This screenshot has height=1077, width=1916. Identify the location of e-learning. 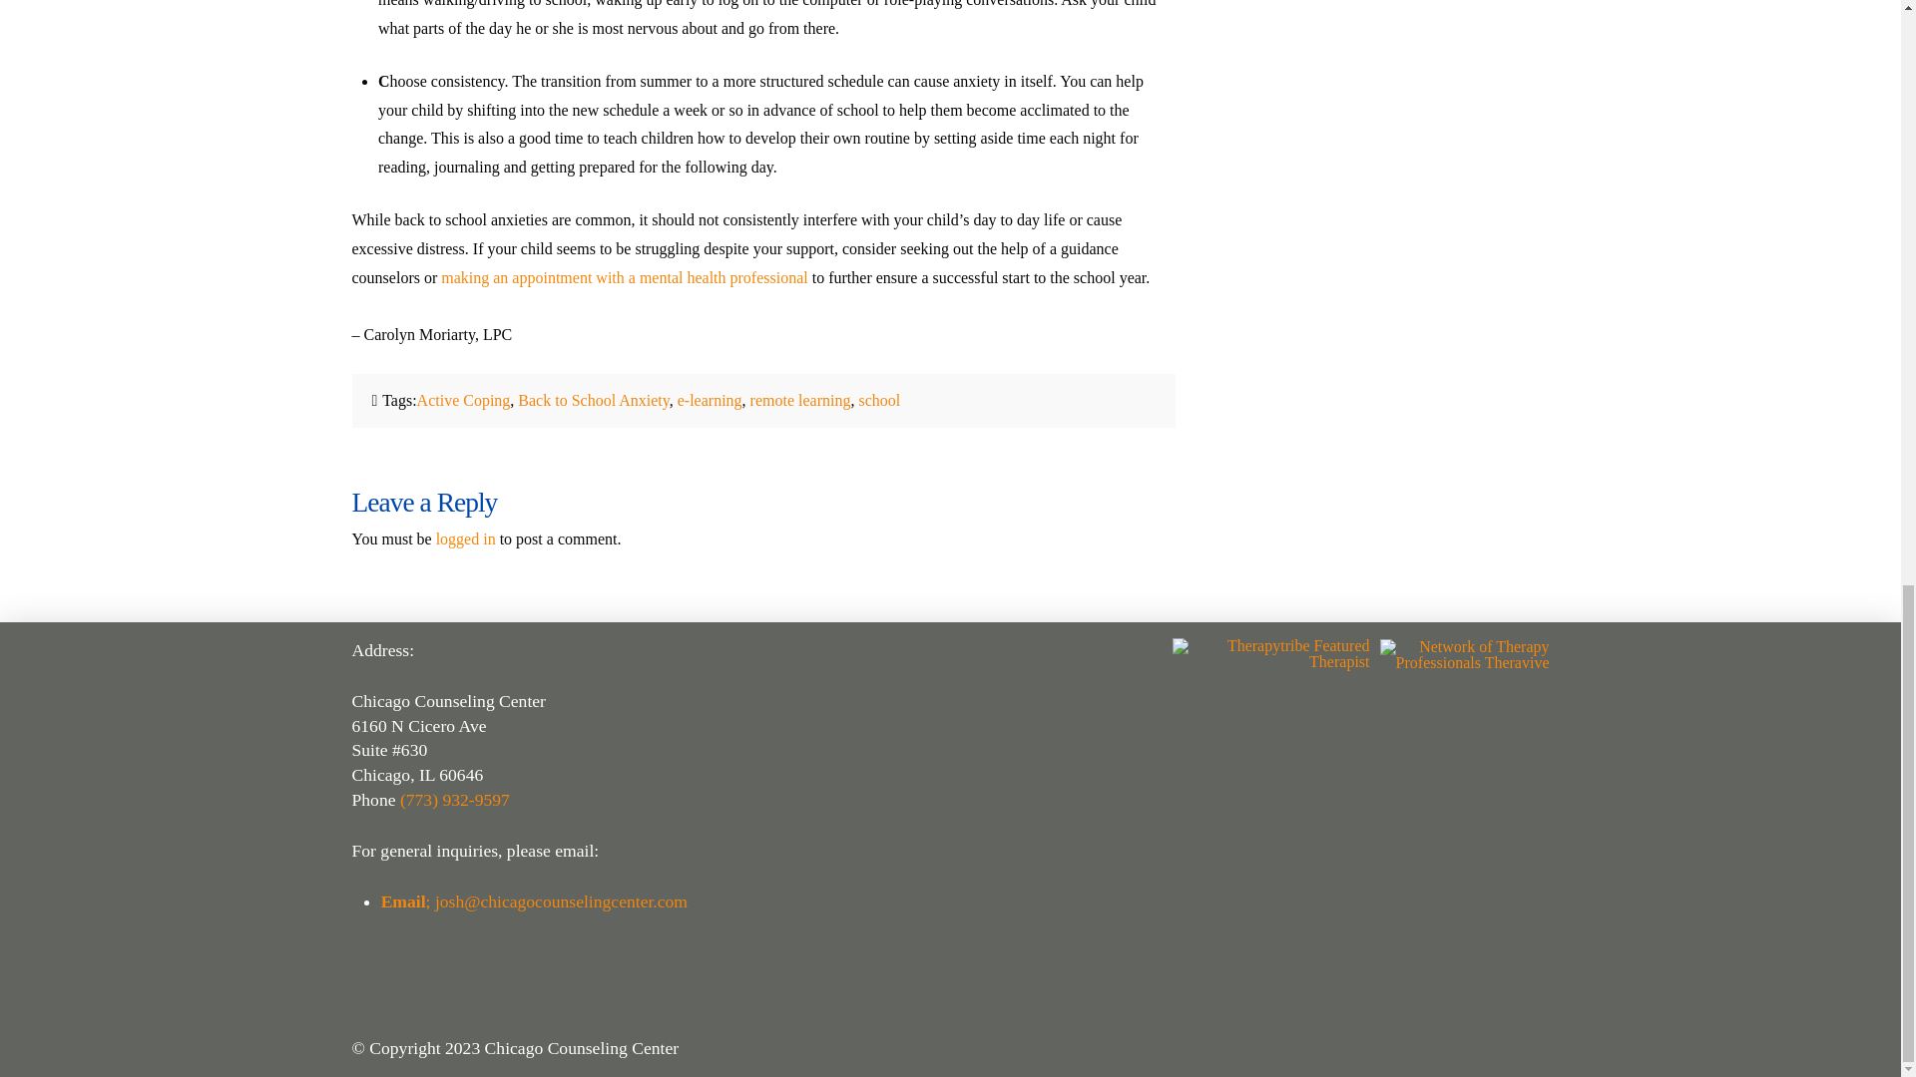
(711, 401).